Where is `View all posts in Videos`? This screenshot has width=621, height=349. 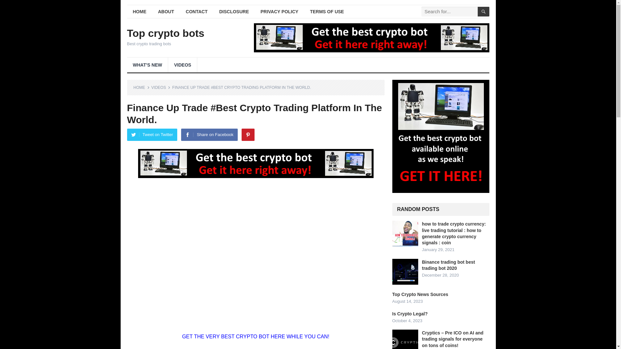 View all posts in Videos is located at coordinates (161, 87).